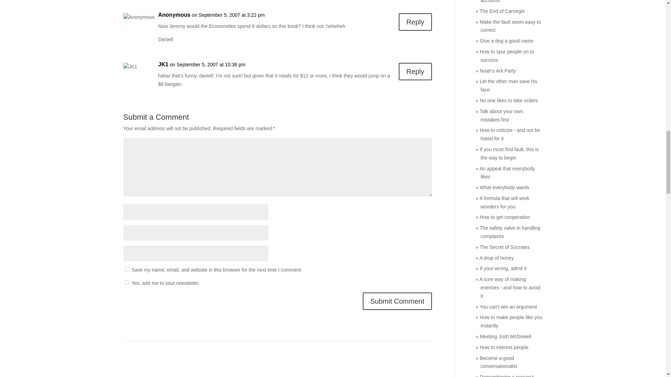  Describe the element at coordinates (415, 22) in the screenshot. I see `Reply` at that location.